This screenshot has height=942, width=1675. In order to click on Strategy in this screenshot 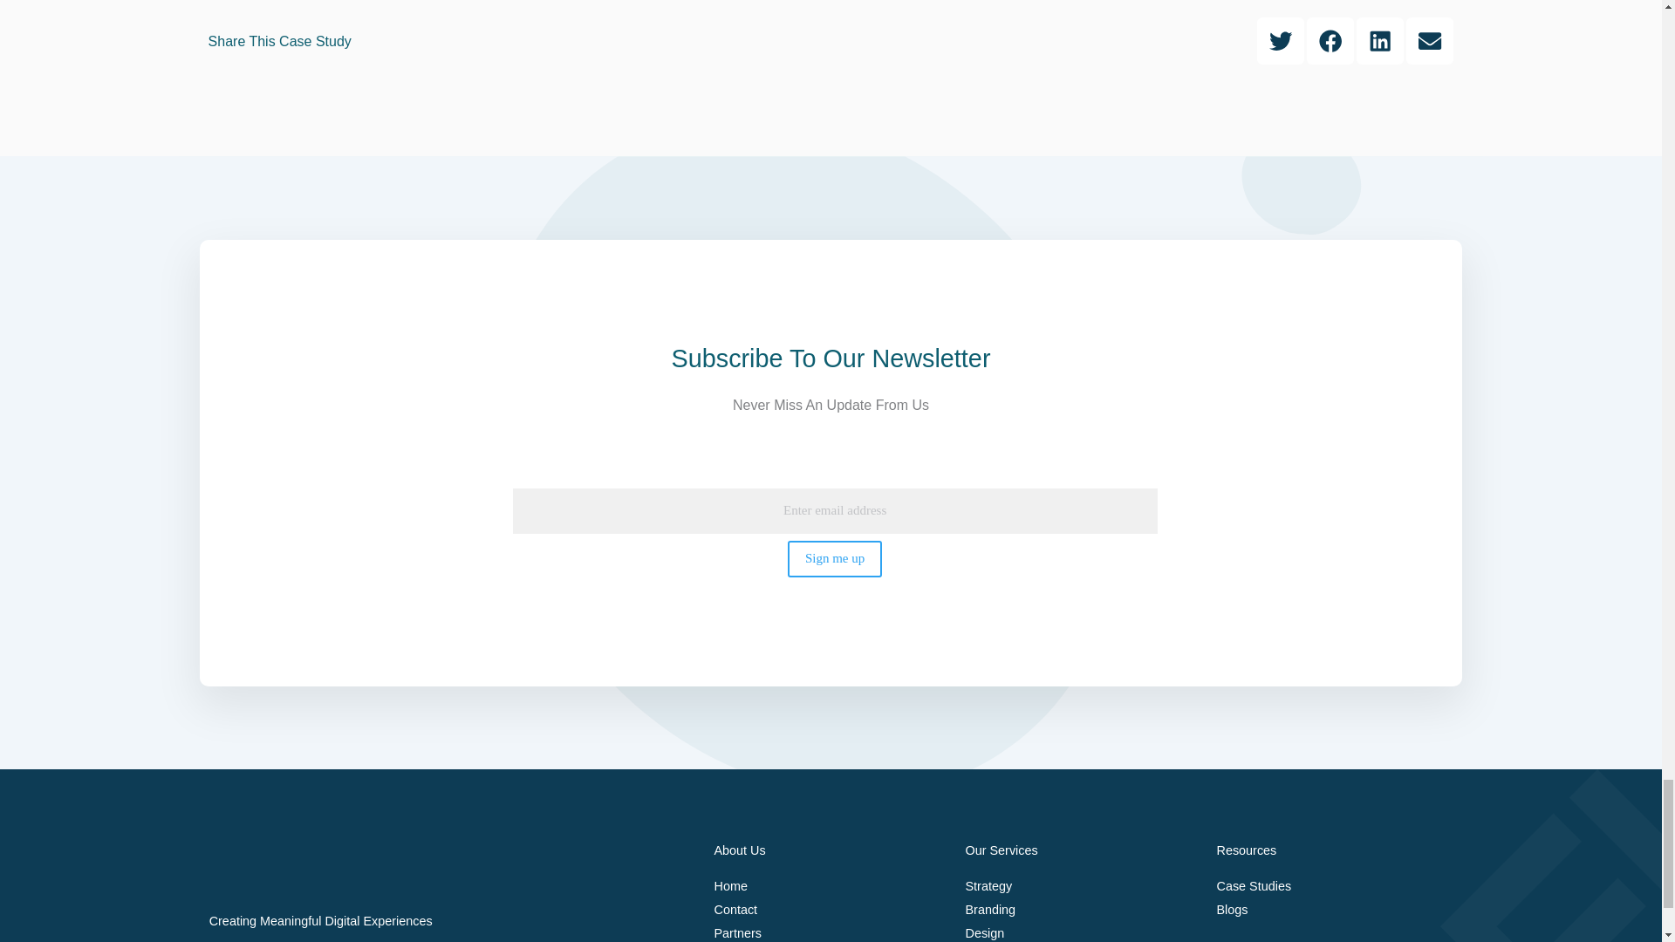, I will do `click(1082, 886)`.